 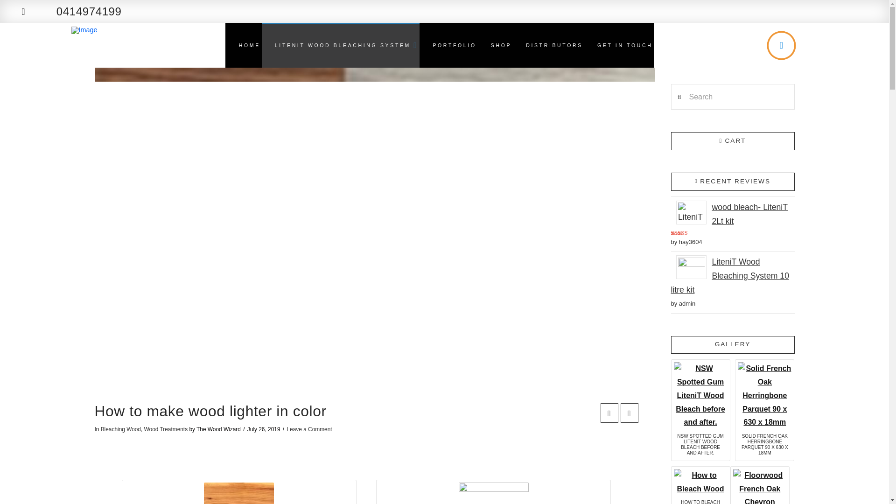 What do you see at coordinates (733, 276) in the screenshot?
I see `LiteniT Wood Bleaching System 10 litre kit` at bounding box center [733, 276].